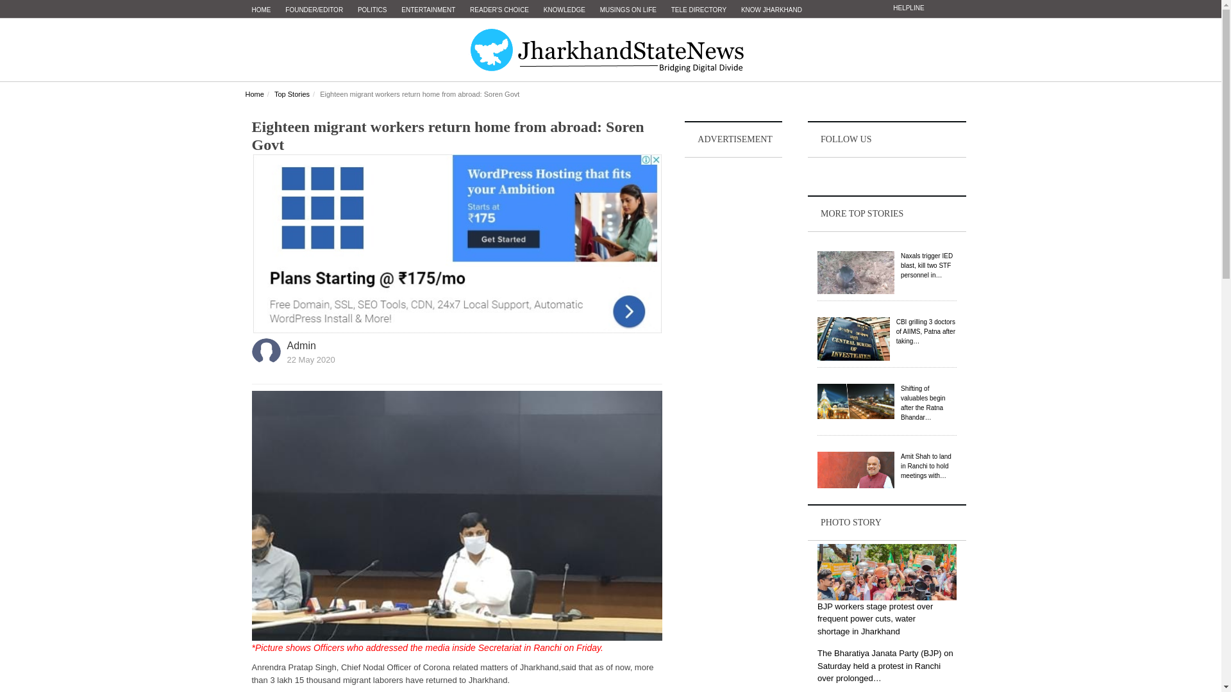  I want to click on KNOWLEDGE, so click(564, 10).